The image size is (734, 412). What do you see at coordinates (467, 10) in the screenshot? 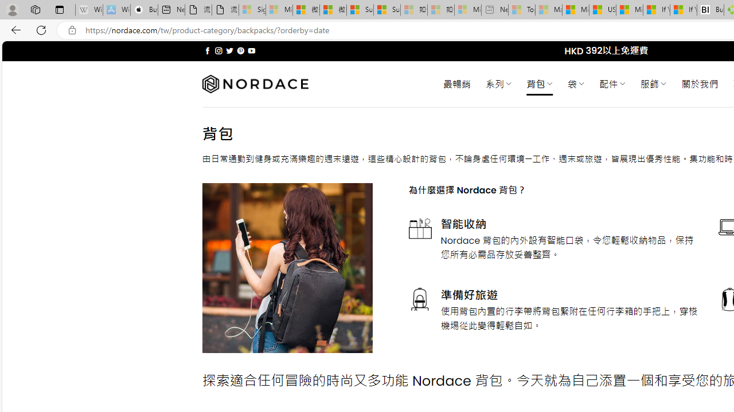
I see `Microsoft account | Account Checkup - Sleeping` at bounding box center [467, 10].